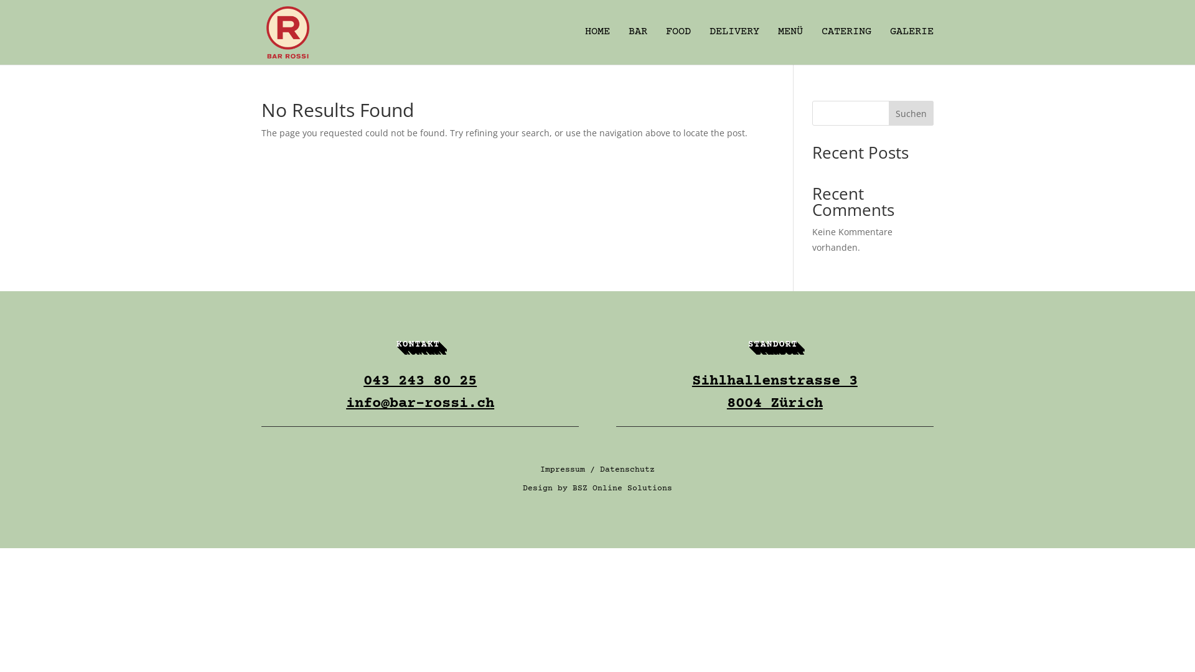 The height and width of the screenshot is (672, 1195). I want to click on BAR, so click(637, 46).